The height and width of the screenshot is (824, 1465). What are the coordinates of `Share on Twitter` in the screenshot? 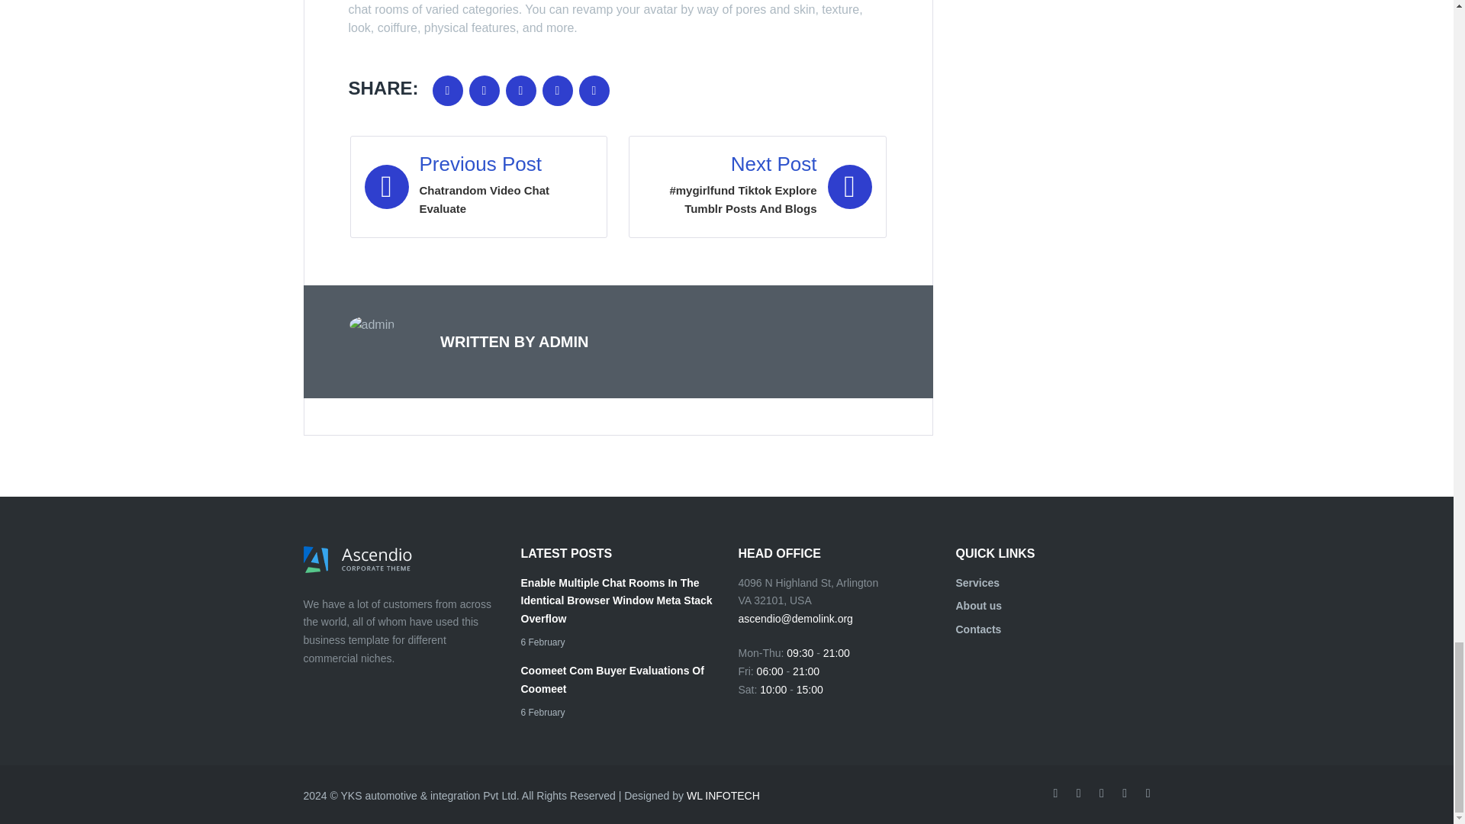 It's located at (484, 91).